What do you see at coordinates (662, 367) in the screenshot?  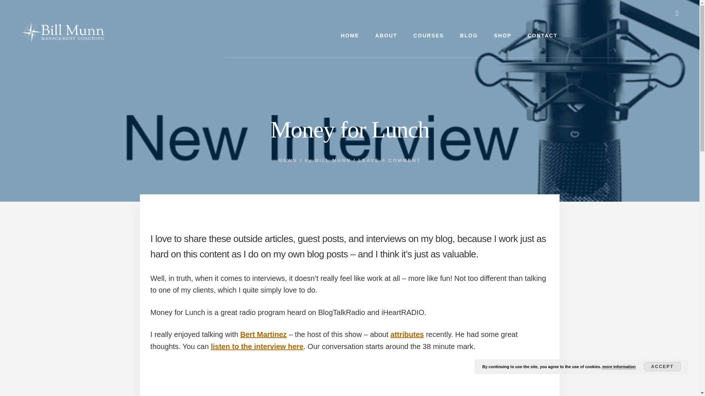 I see `ACCEPT` at bounding box center [662, 367].